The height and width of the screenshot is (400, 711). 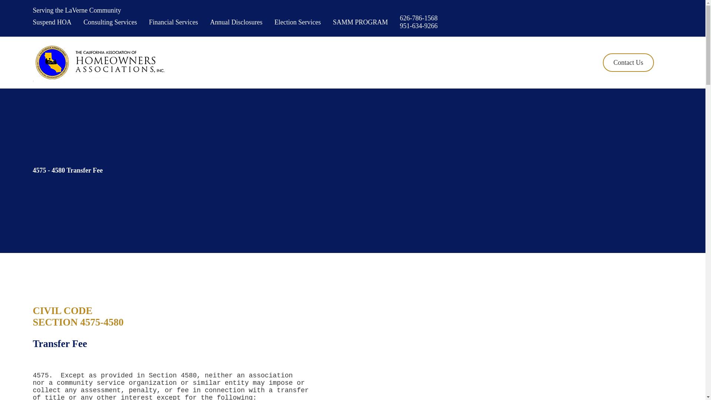 What do you see at coordinates (52, 22) in the screenshot?
I see `Suspend HOA` at bounding box center [52, 22].